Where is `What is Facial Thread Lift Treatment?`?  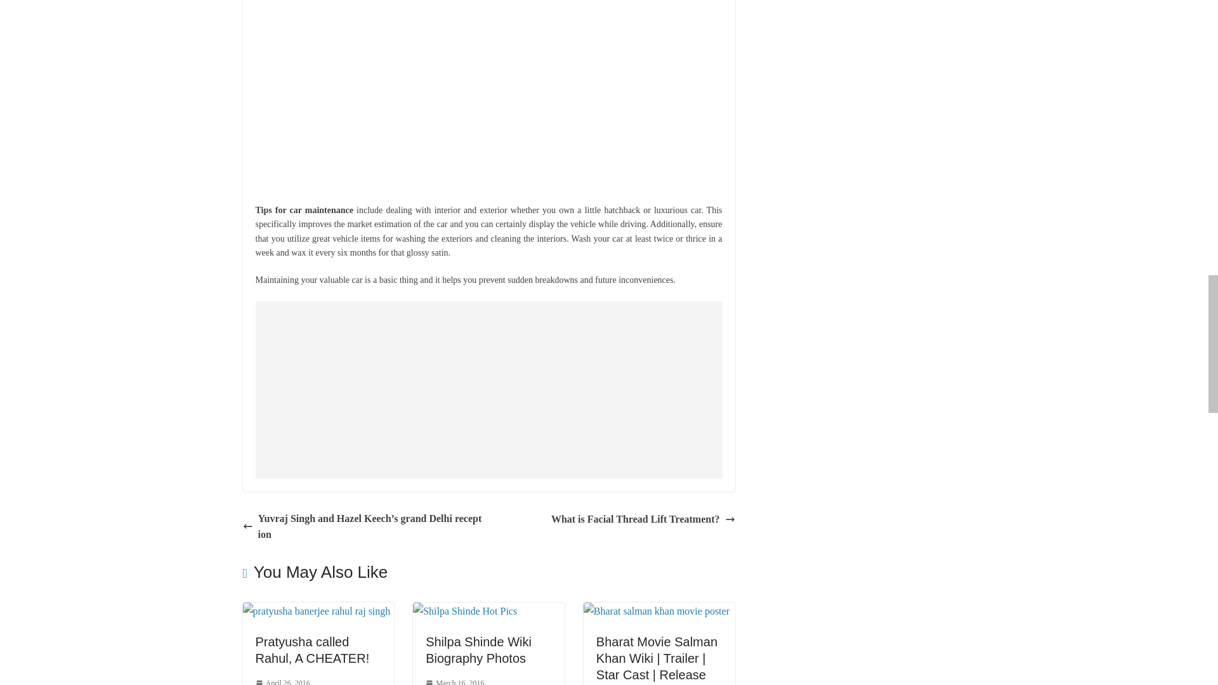
What is Facial Thread Lift Treatment? is located at coordinates (643, 519).